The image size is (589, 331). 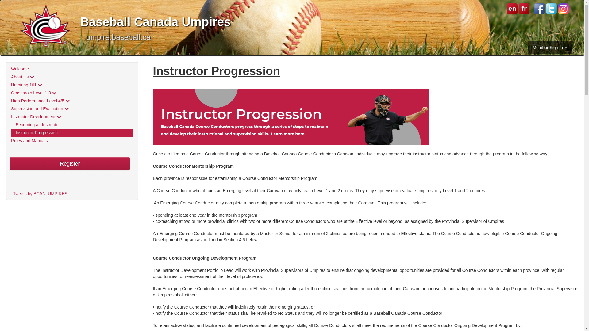 What do you see at coordinates (292, 21) in the screenshot?
I see `Baseball Canada Umpires
umpire.baseball.ca` at bounding box center [292, 21].